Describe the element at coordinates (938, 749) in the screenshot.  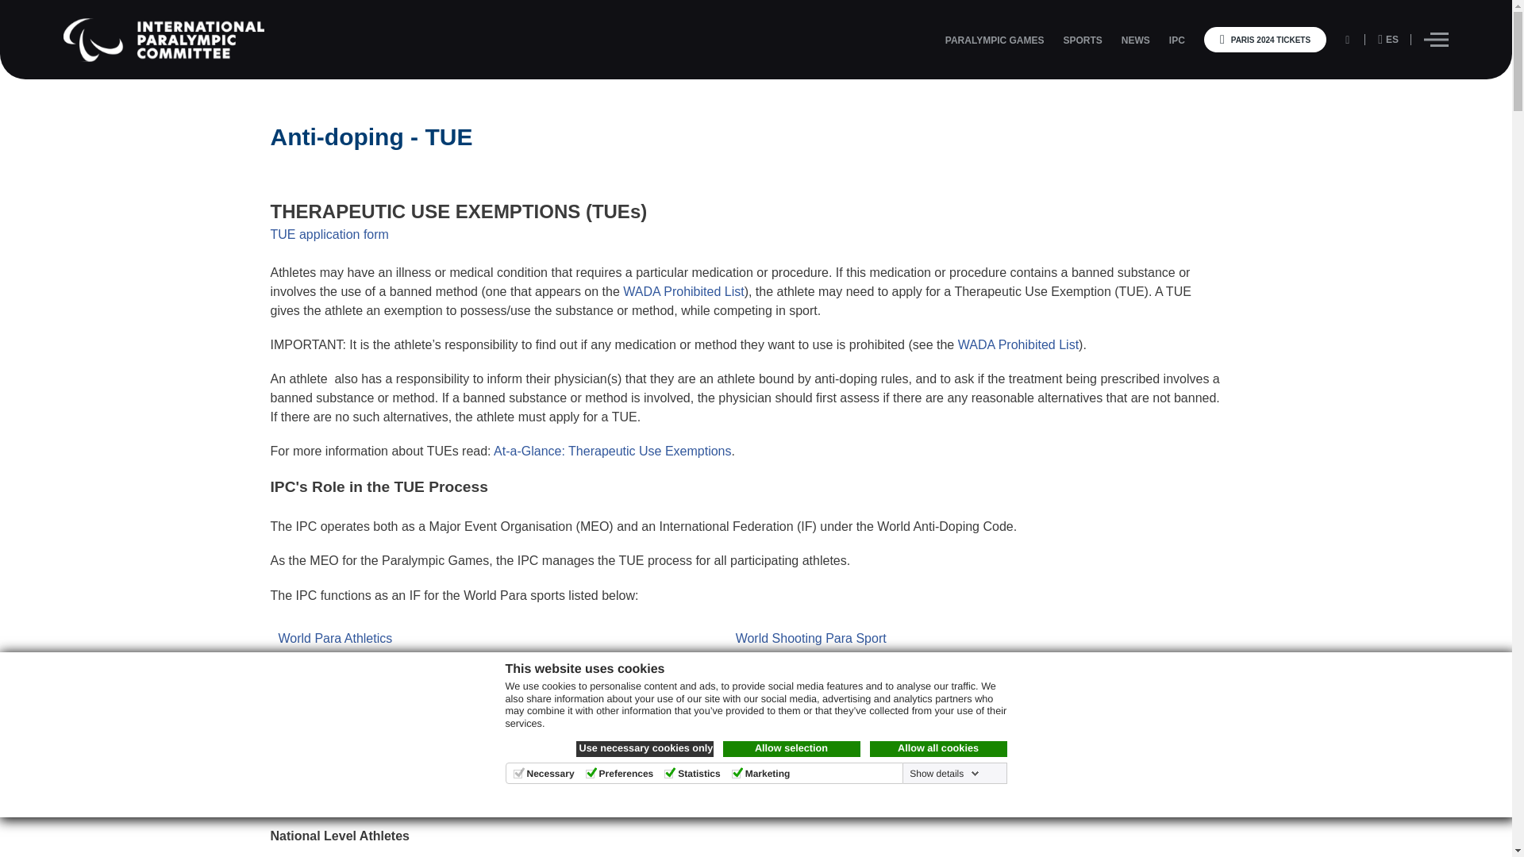
I see `Allow all cookies` at that location.